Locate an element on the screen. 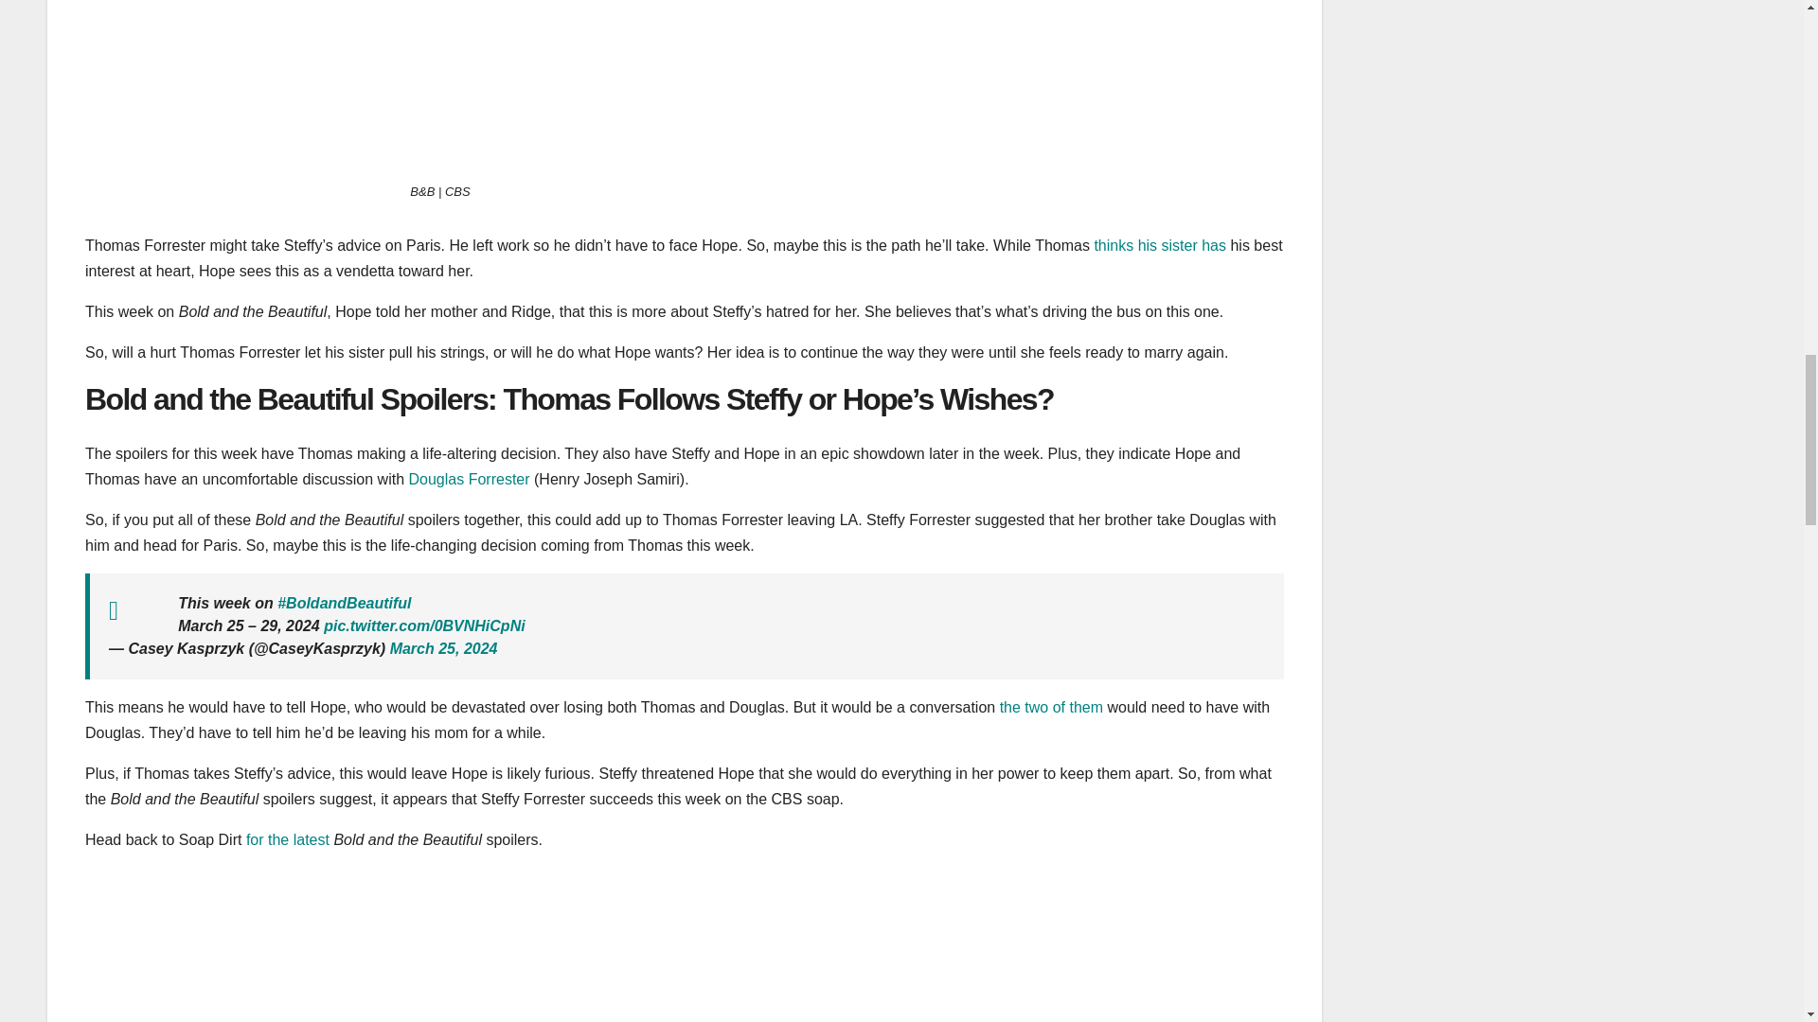 The image size is (1818, 1022). for the latest is located at coordinates (287, 840).